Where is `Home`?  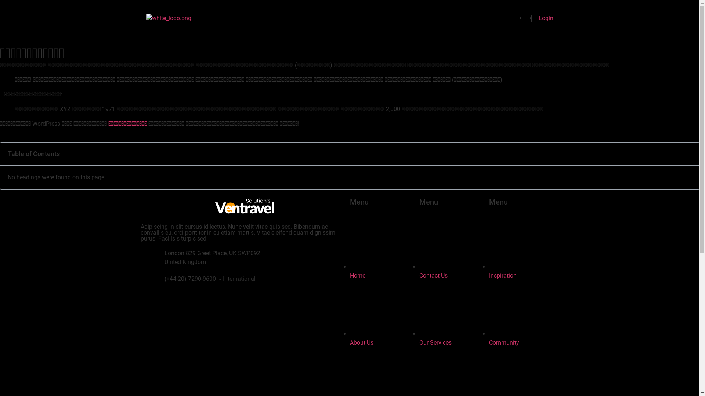
Home is located at coordinates (384, 271).